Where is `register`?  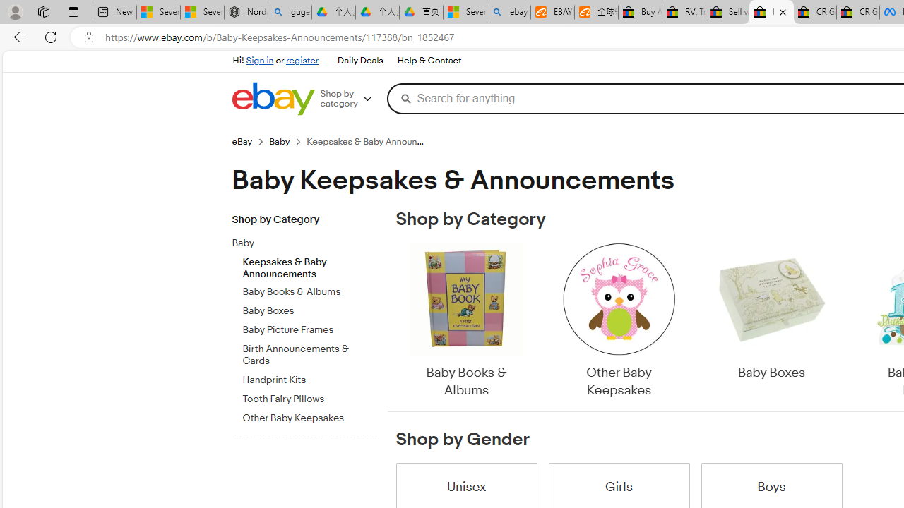
register is located at coordinates (302, 61).